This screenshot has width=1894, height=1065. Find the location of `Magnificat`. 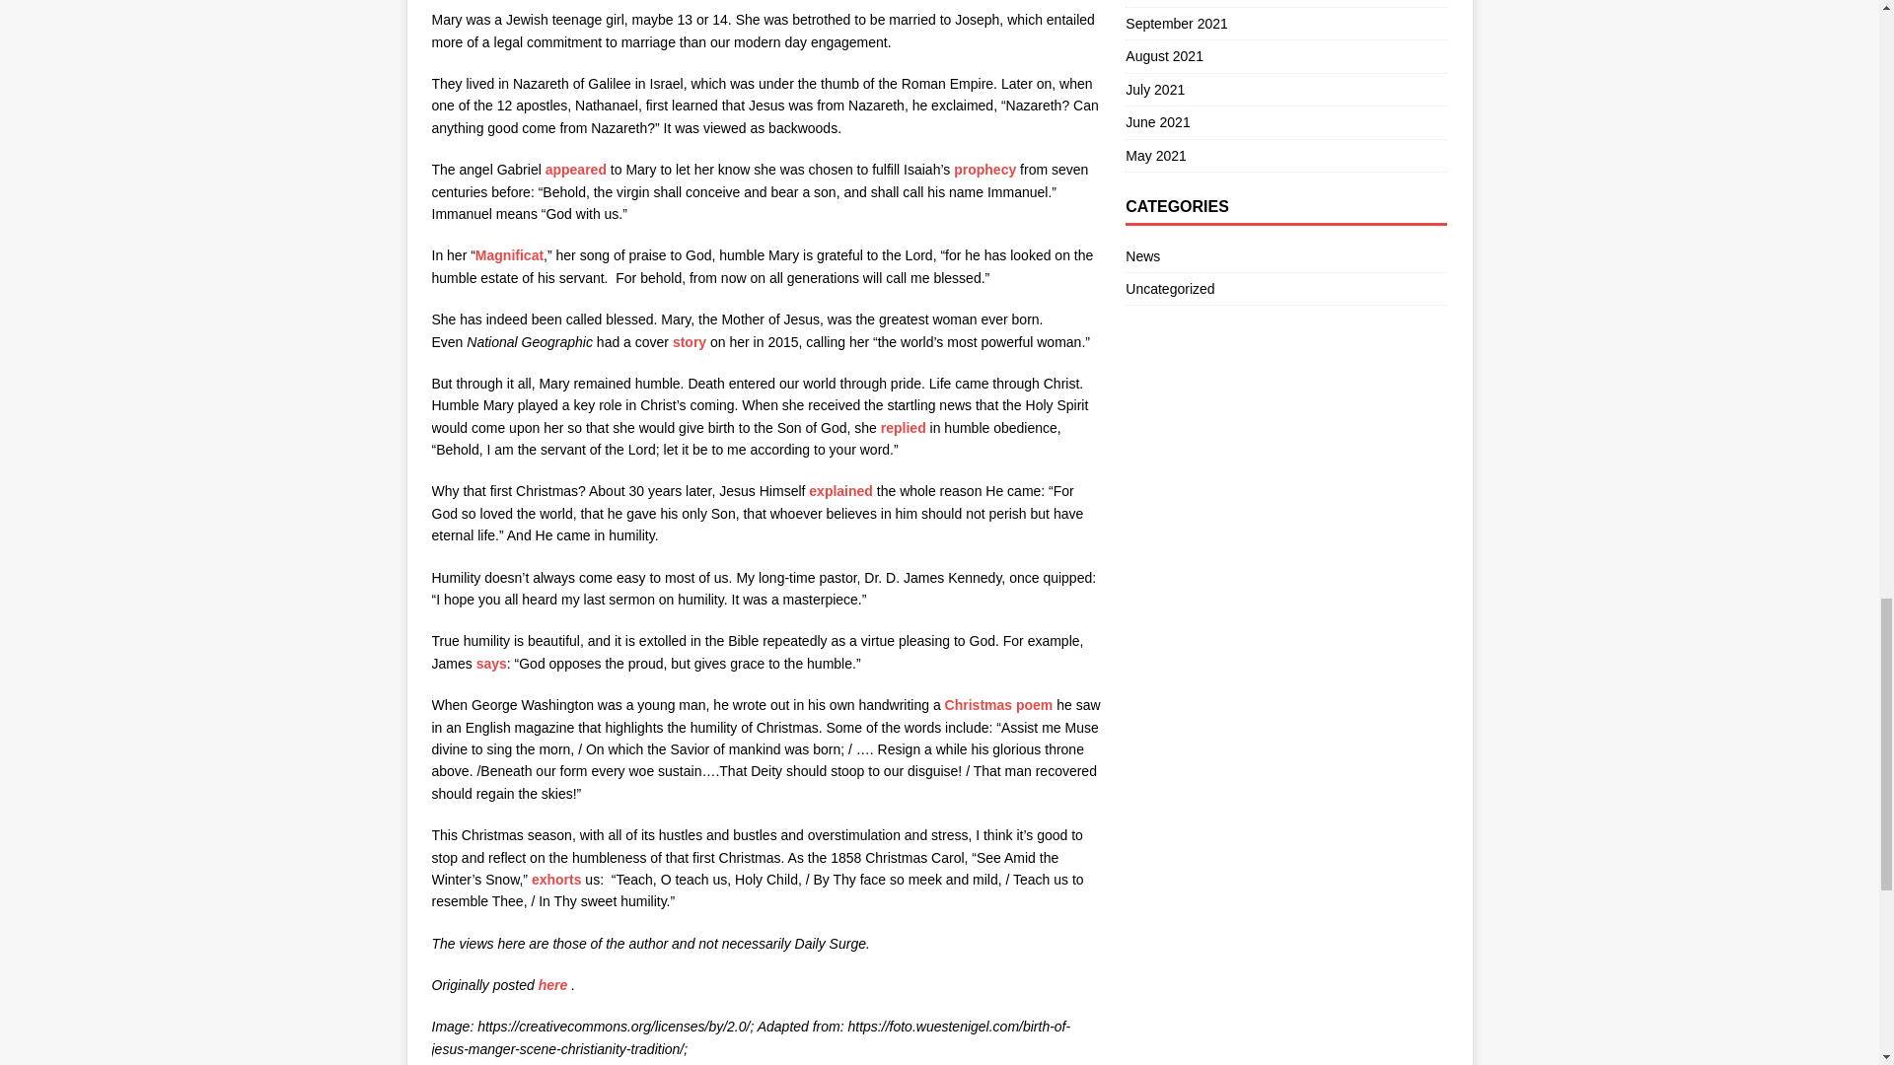

Magnificat is located at coordinates (509, 254).